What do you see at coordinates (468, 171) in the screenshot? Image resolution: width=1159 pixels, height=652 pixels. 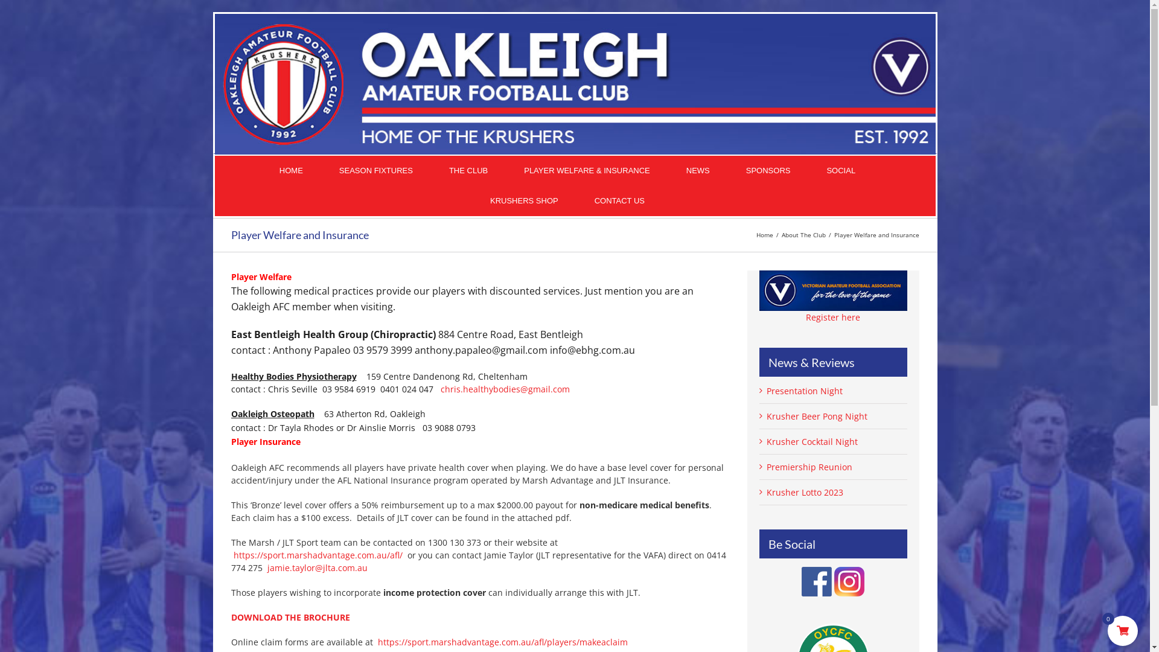 I see `THE CLUB` at bounding box center [468, 171].